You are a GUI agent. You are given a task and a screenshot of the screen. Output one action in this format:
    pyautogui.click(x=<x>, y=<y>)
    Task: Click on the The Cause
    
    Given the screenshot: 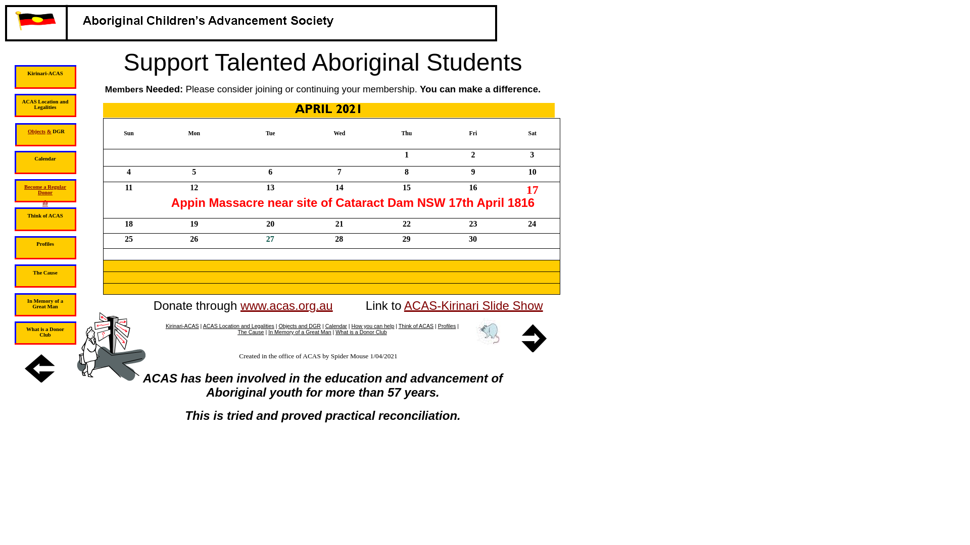 What is the action you would take?
    pyautogui.click(x=251, y=332)
    